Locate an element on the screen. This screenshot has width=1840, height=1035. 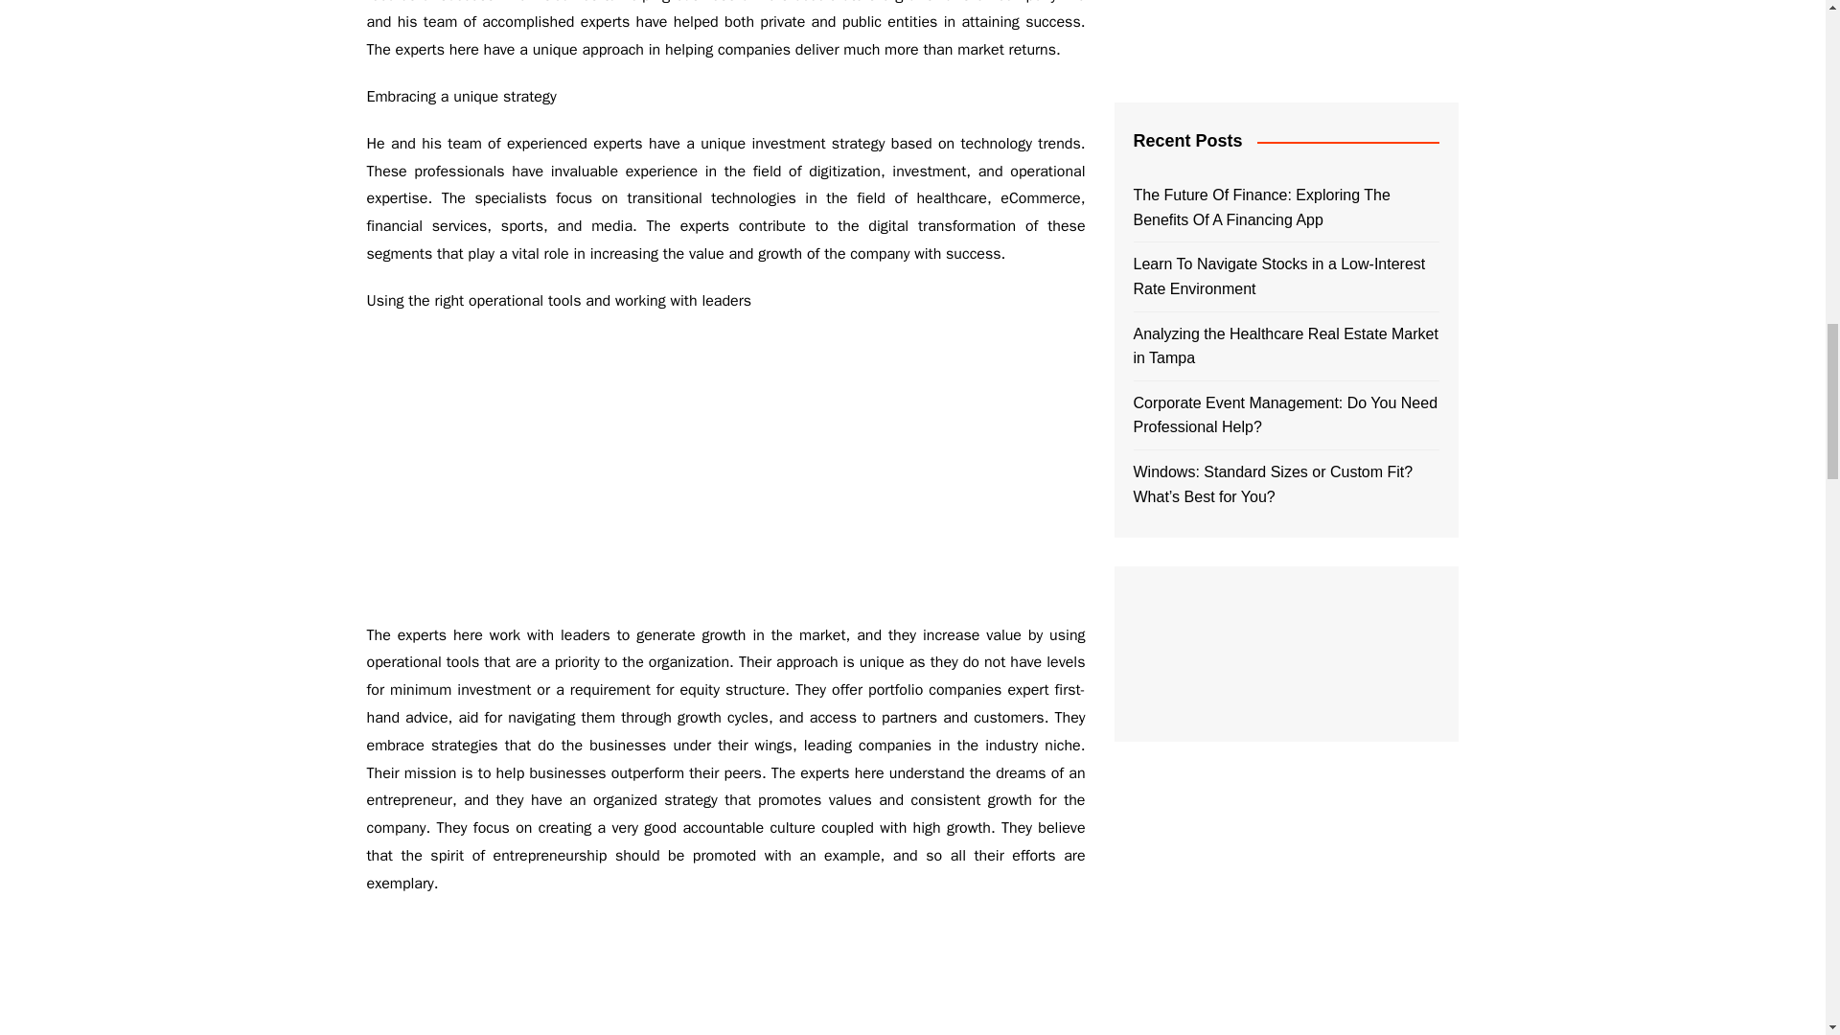
Advertisement is located at coordinates (1286, 885).